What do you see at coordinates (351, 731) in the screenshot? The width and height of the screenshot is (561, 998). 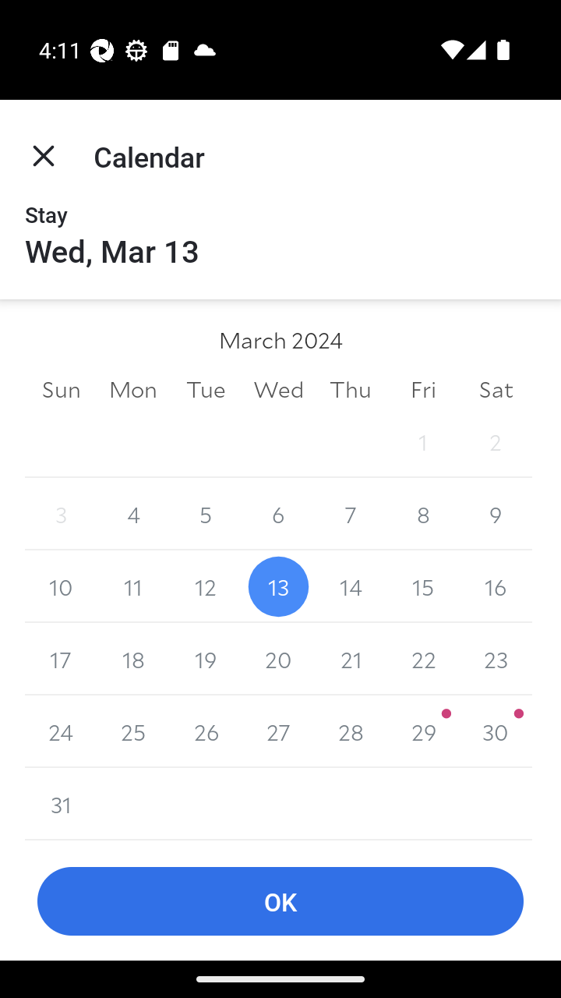 I see `28 28 March 2024` at bounding box center [351, 731].